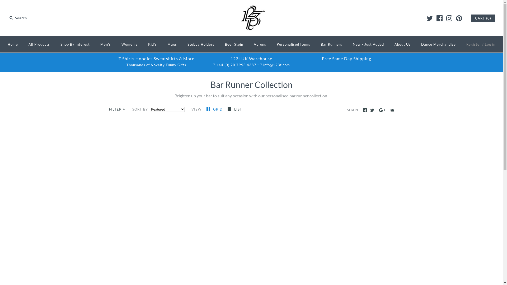  What do you see at coordinates (294, 44) in the screenshot?
I see `Personalised Items` at bounding box center [294, 44].